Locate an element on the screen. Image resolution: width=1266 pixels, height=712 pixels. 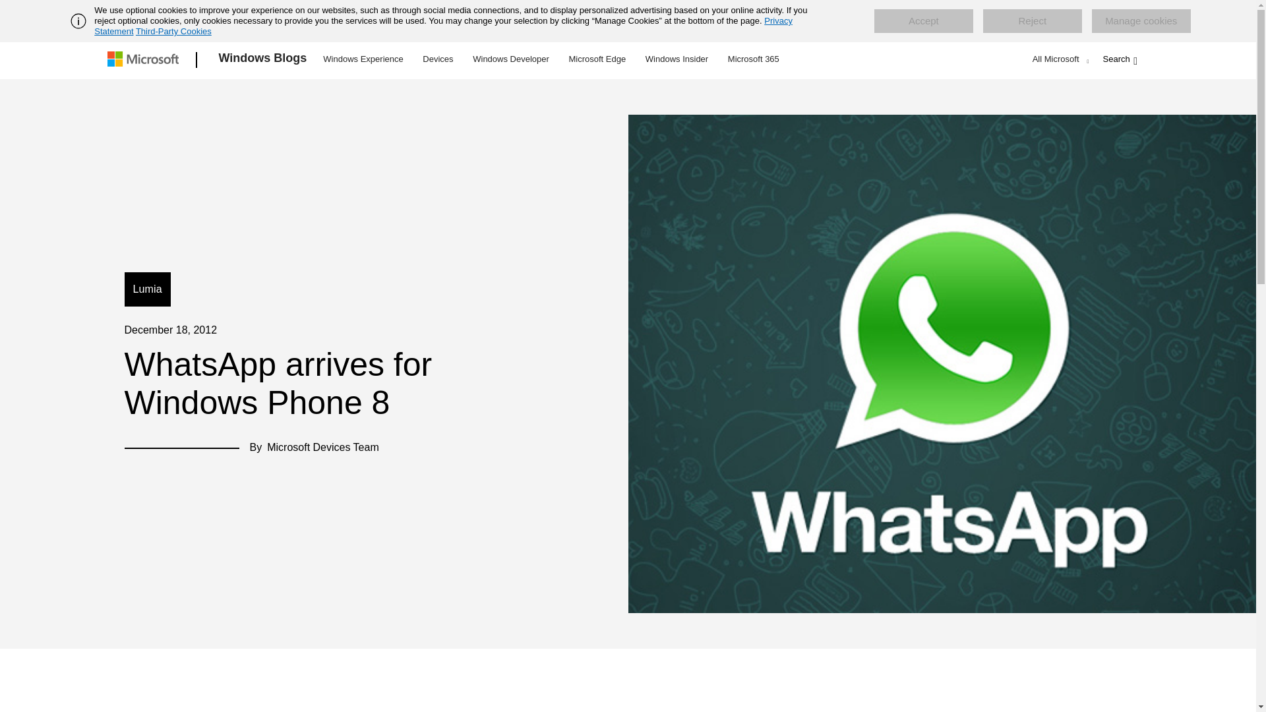
Third-Party Cookies is located at coordinates (173, 31).